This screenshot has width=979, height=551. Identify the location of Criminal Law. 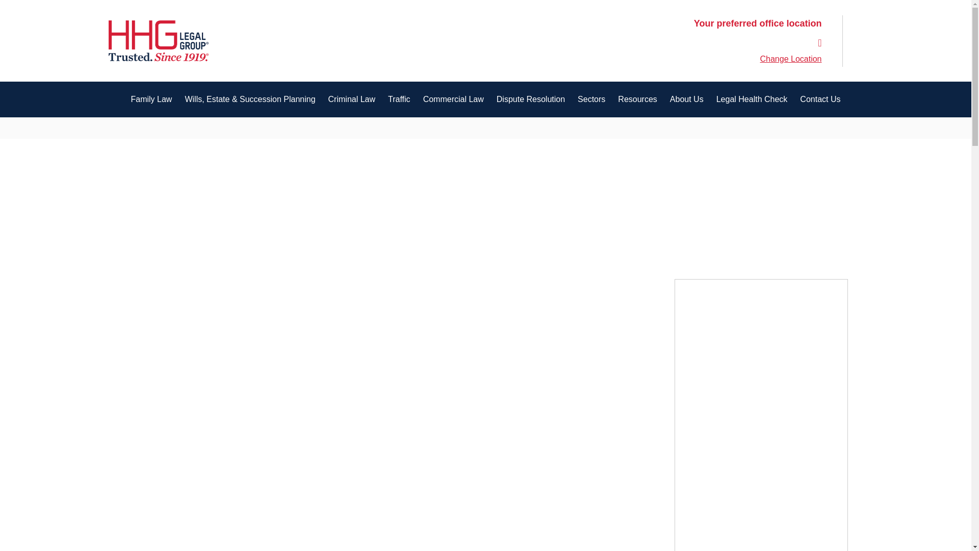
(352, 99).